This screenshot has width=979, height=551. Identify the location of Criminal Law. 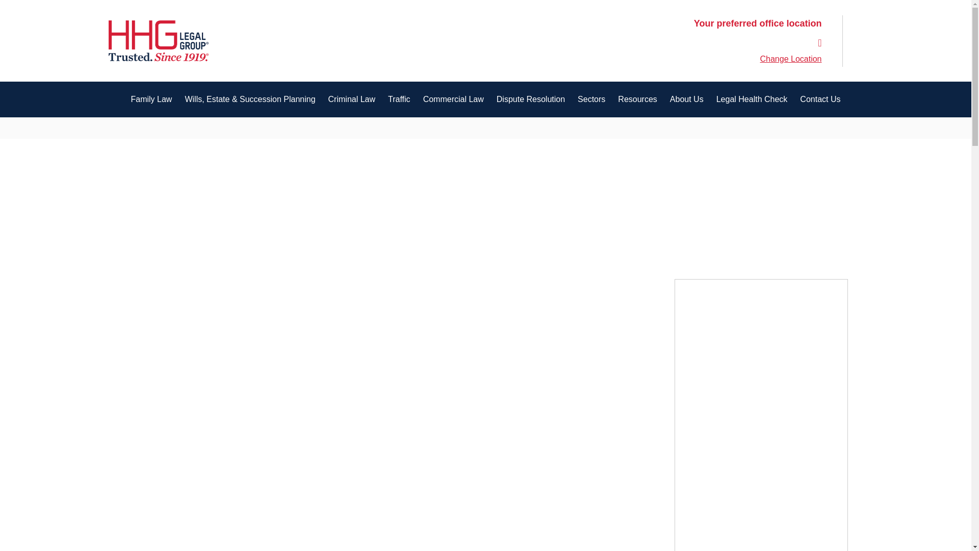
(352, 99).